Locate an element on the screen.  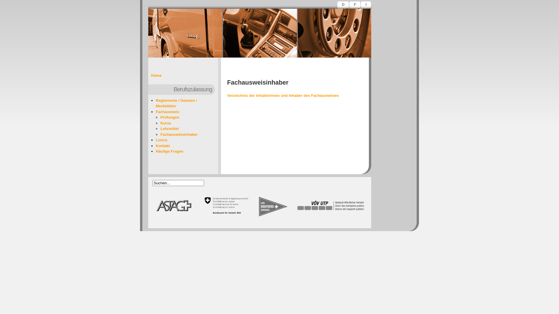
Fachausweisinhaber is located at coordinates (179, 134).